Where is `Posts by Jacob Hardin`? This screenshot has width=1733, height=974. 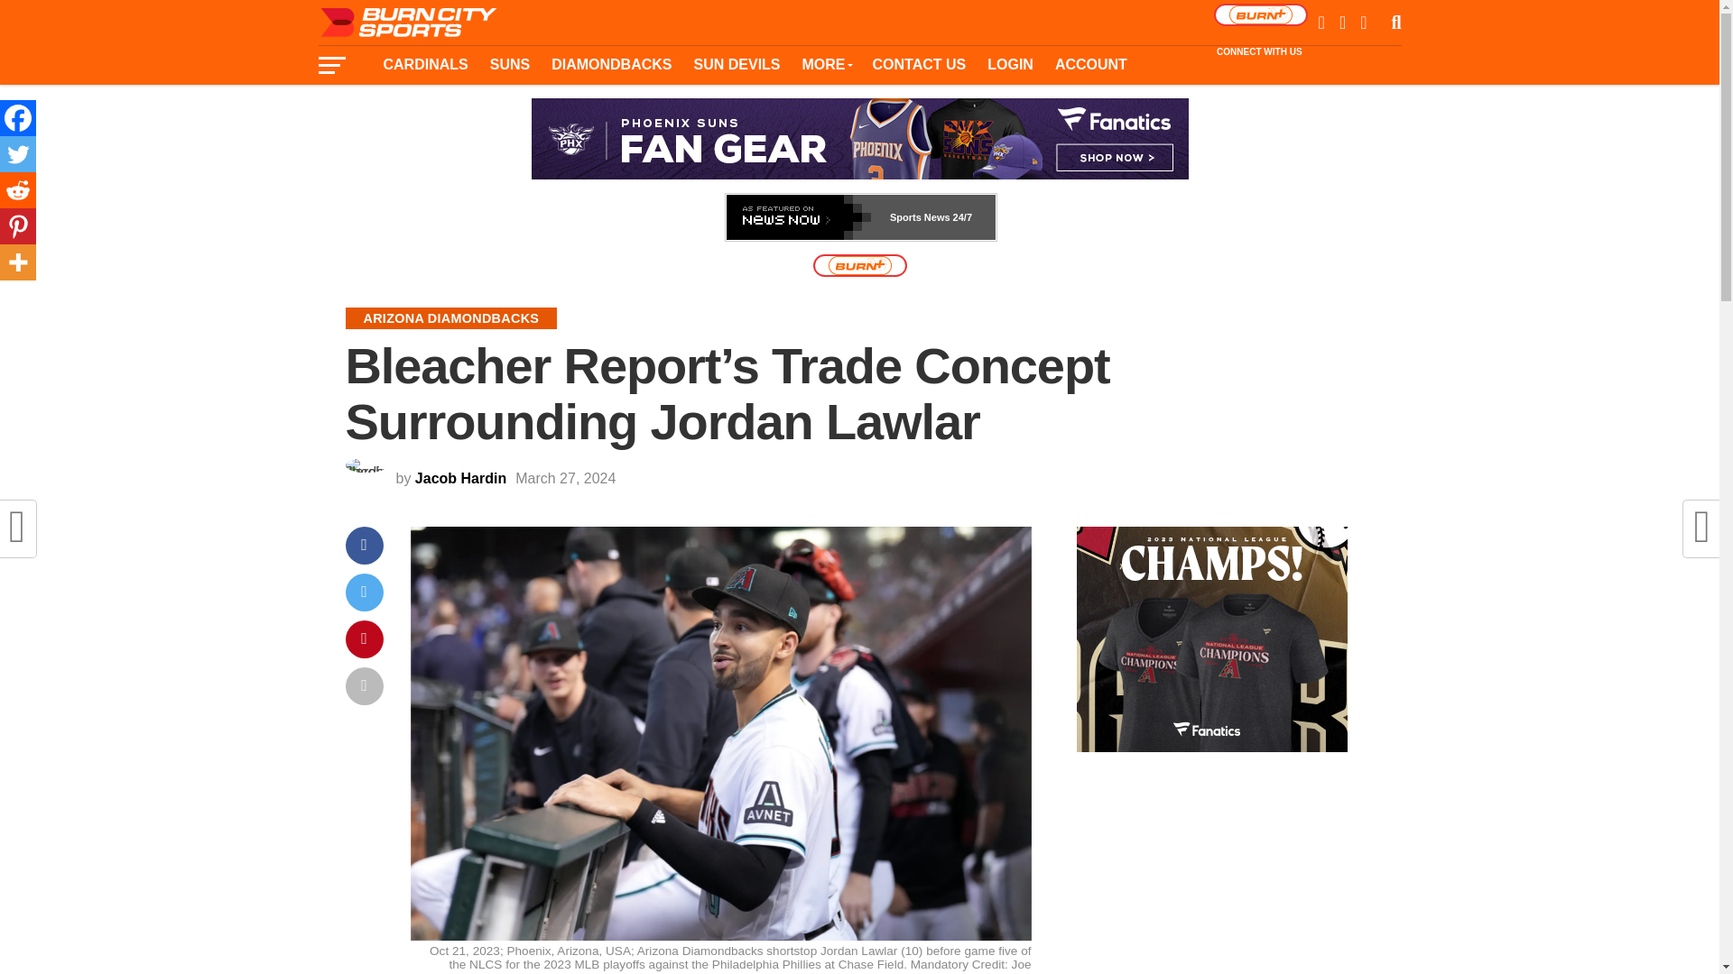
Posts by Jacob Hardin is located at coordinates (460, 478).